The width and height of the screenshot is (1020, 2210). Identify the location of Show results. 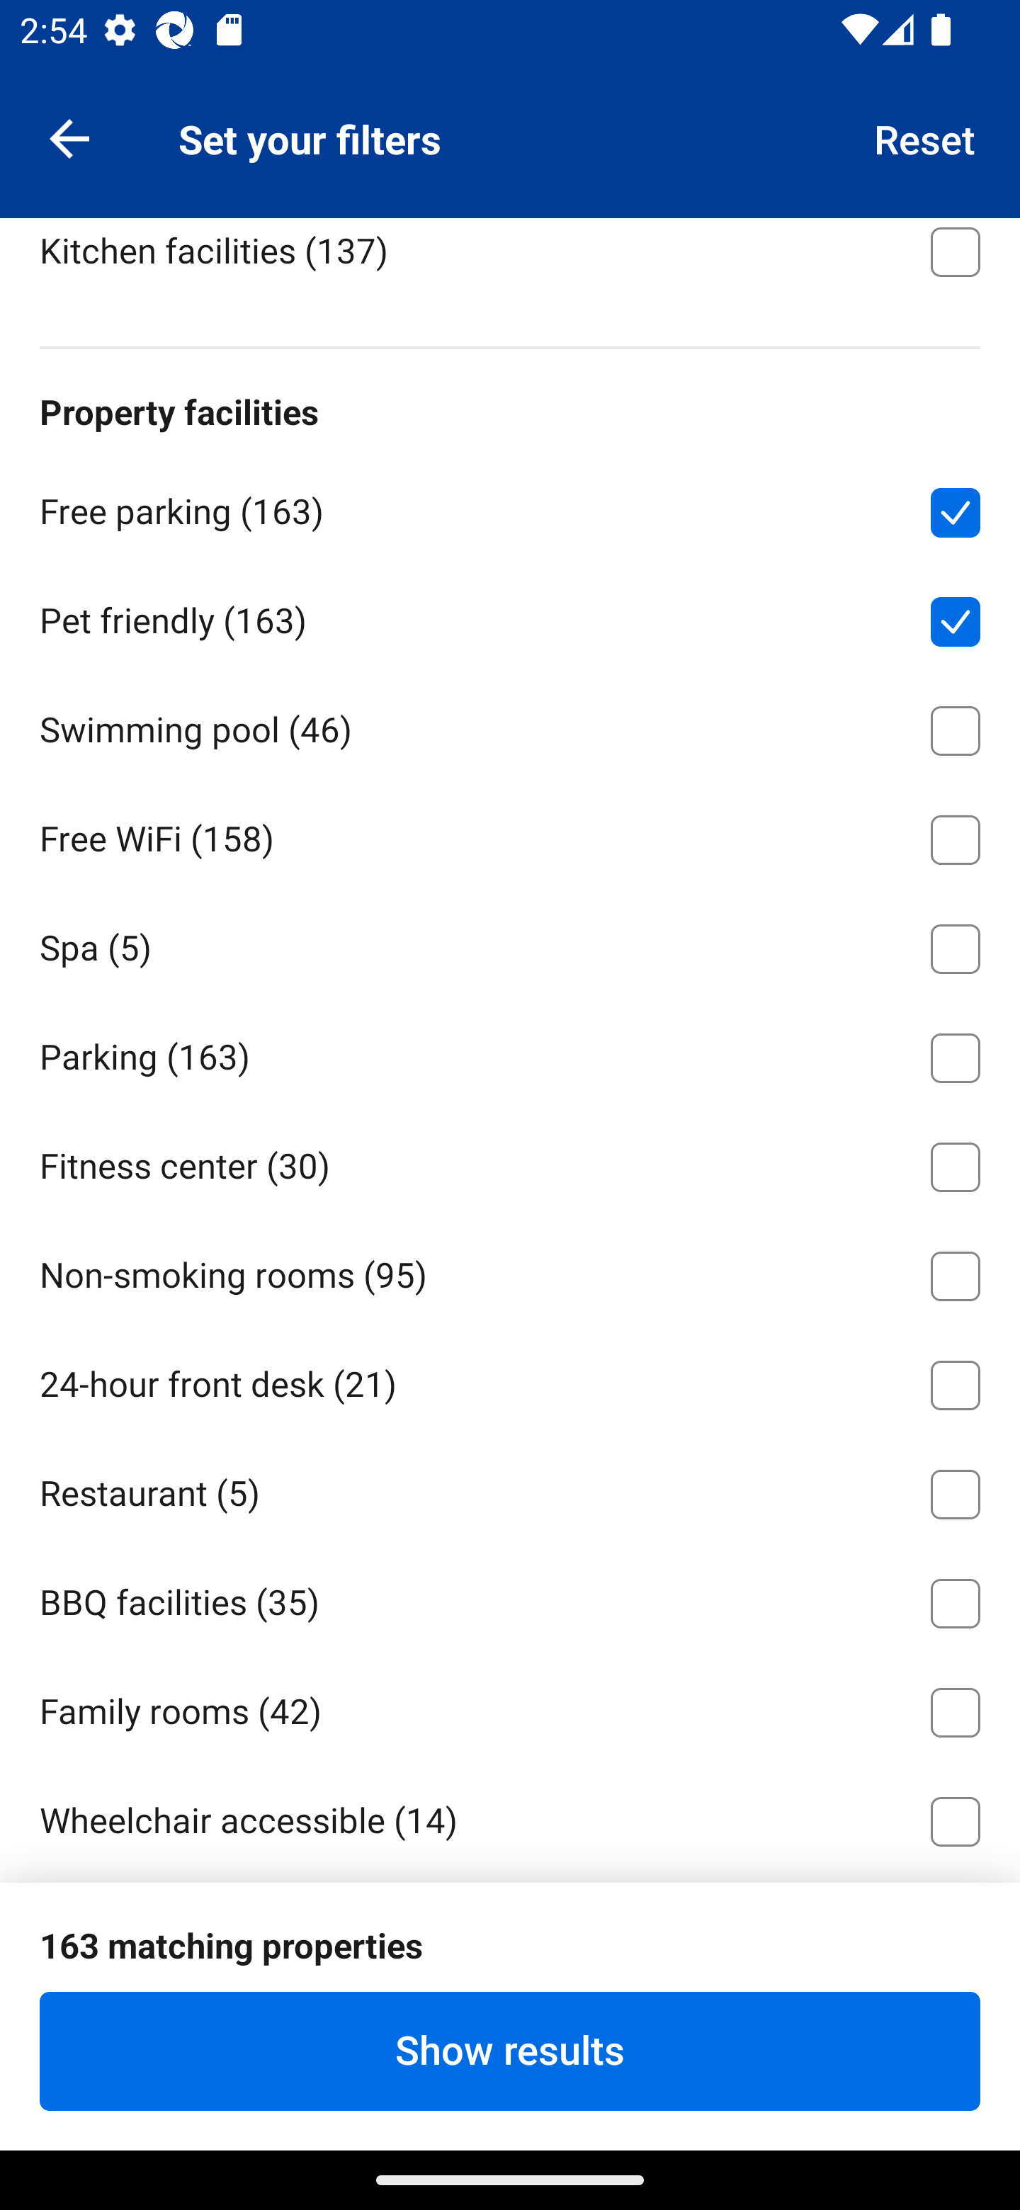
(510, 2051).